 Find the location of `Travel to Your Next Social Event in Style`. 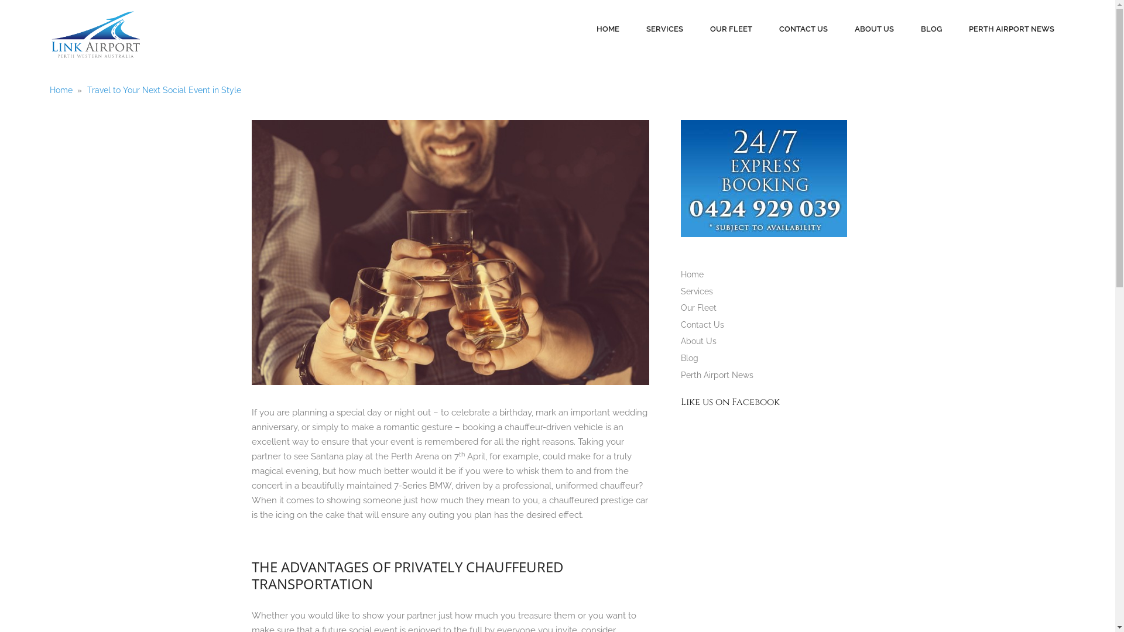

Travel to Your Next Social Event in Style is located at coordinates (164, 90).